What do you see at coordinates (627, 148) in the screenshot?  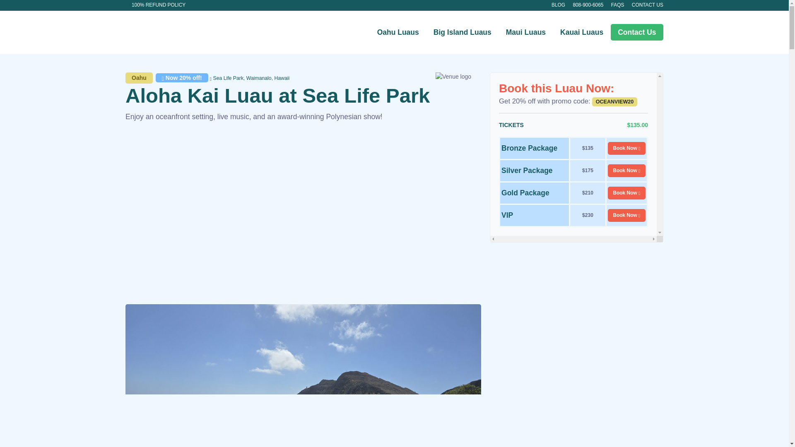 I see `Book Now` at bounding box center [627, 148].